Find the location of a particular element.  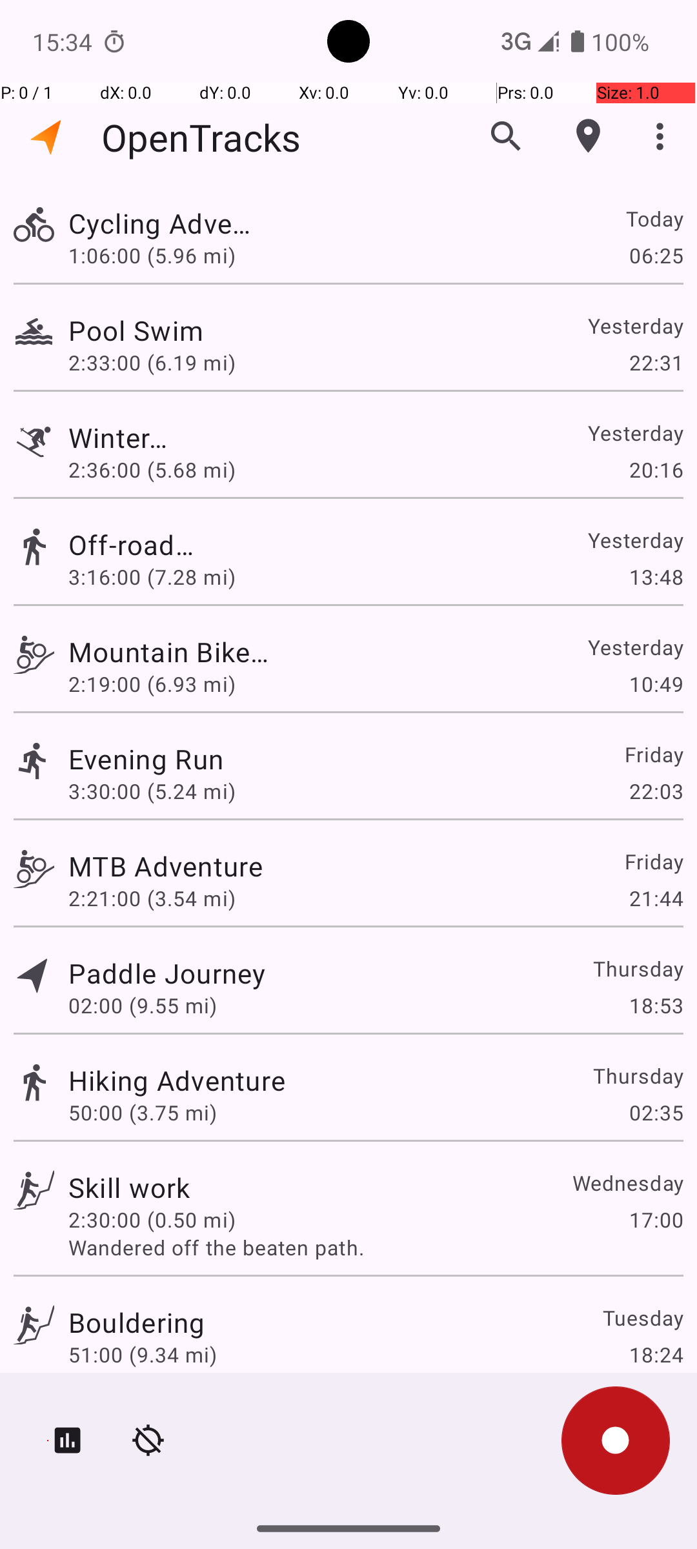

13:48 is located at coordinates (656, 577).